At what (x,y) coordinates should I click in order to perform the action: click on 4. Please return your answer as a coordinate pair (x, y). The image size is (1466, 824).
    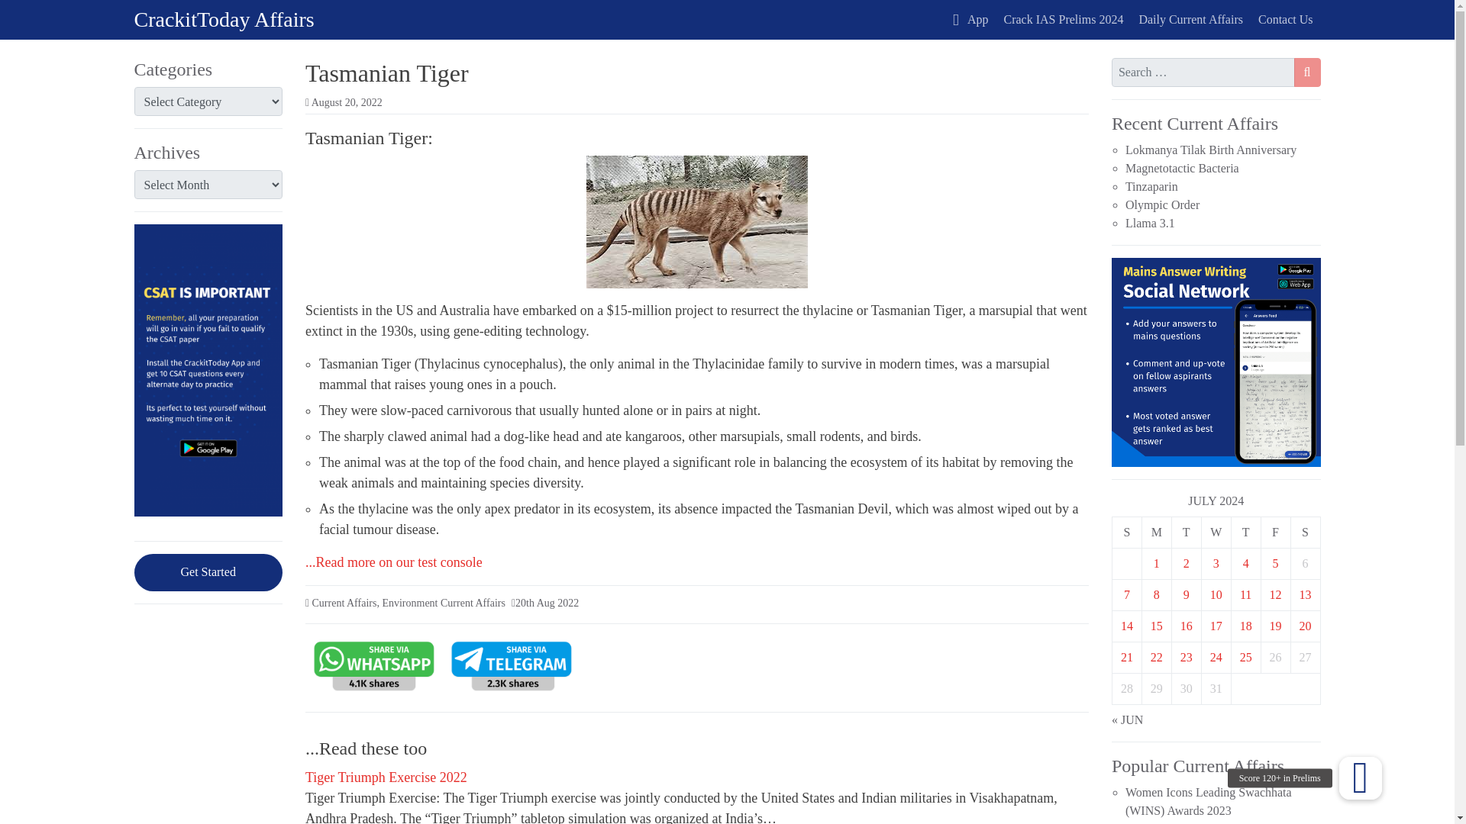
    Looking at the image, I should click on (1246, 563).